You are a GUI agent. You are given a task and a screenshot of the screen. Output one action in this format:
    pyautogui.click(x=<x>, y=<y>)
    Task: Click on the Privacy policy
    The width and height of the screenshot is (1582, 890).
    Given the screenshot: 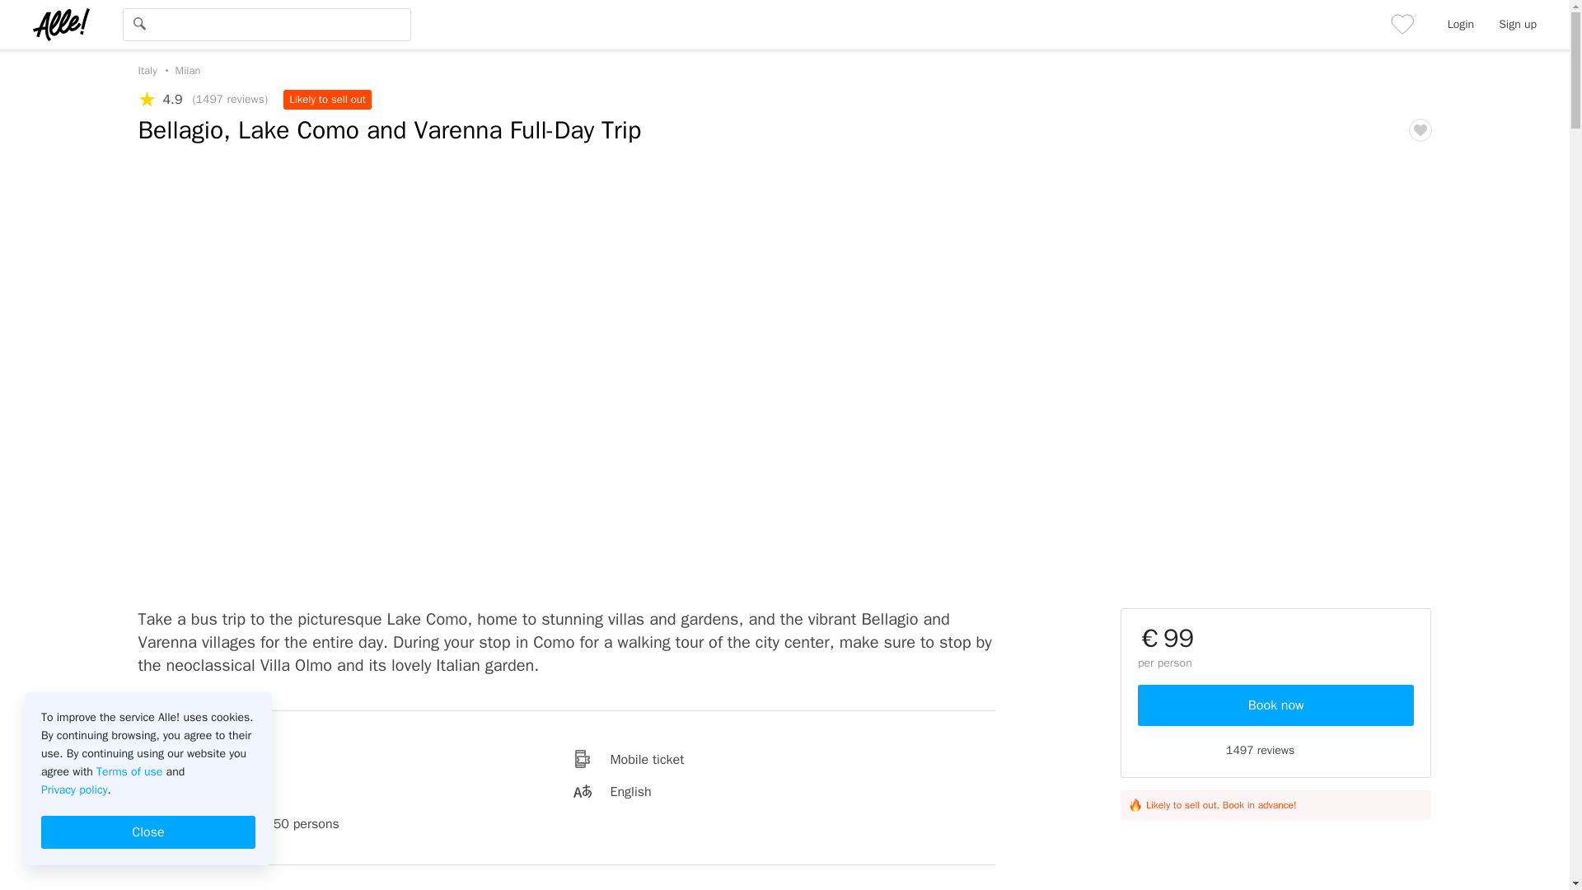 What is the action you would take?
    pyautogui.click(x=74, y=789)
    